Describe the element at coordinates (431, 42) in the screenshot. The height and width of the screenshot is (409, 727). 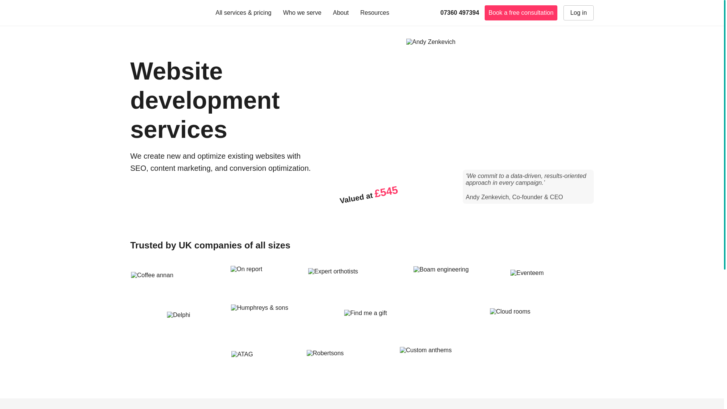
I see `Andy Zenkevich` at that location.